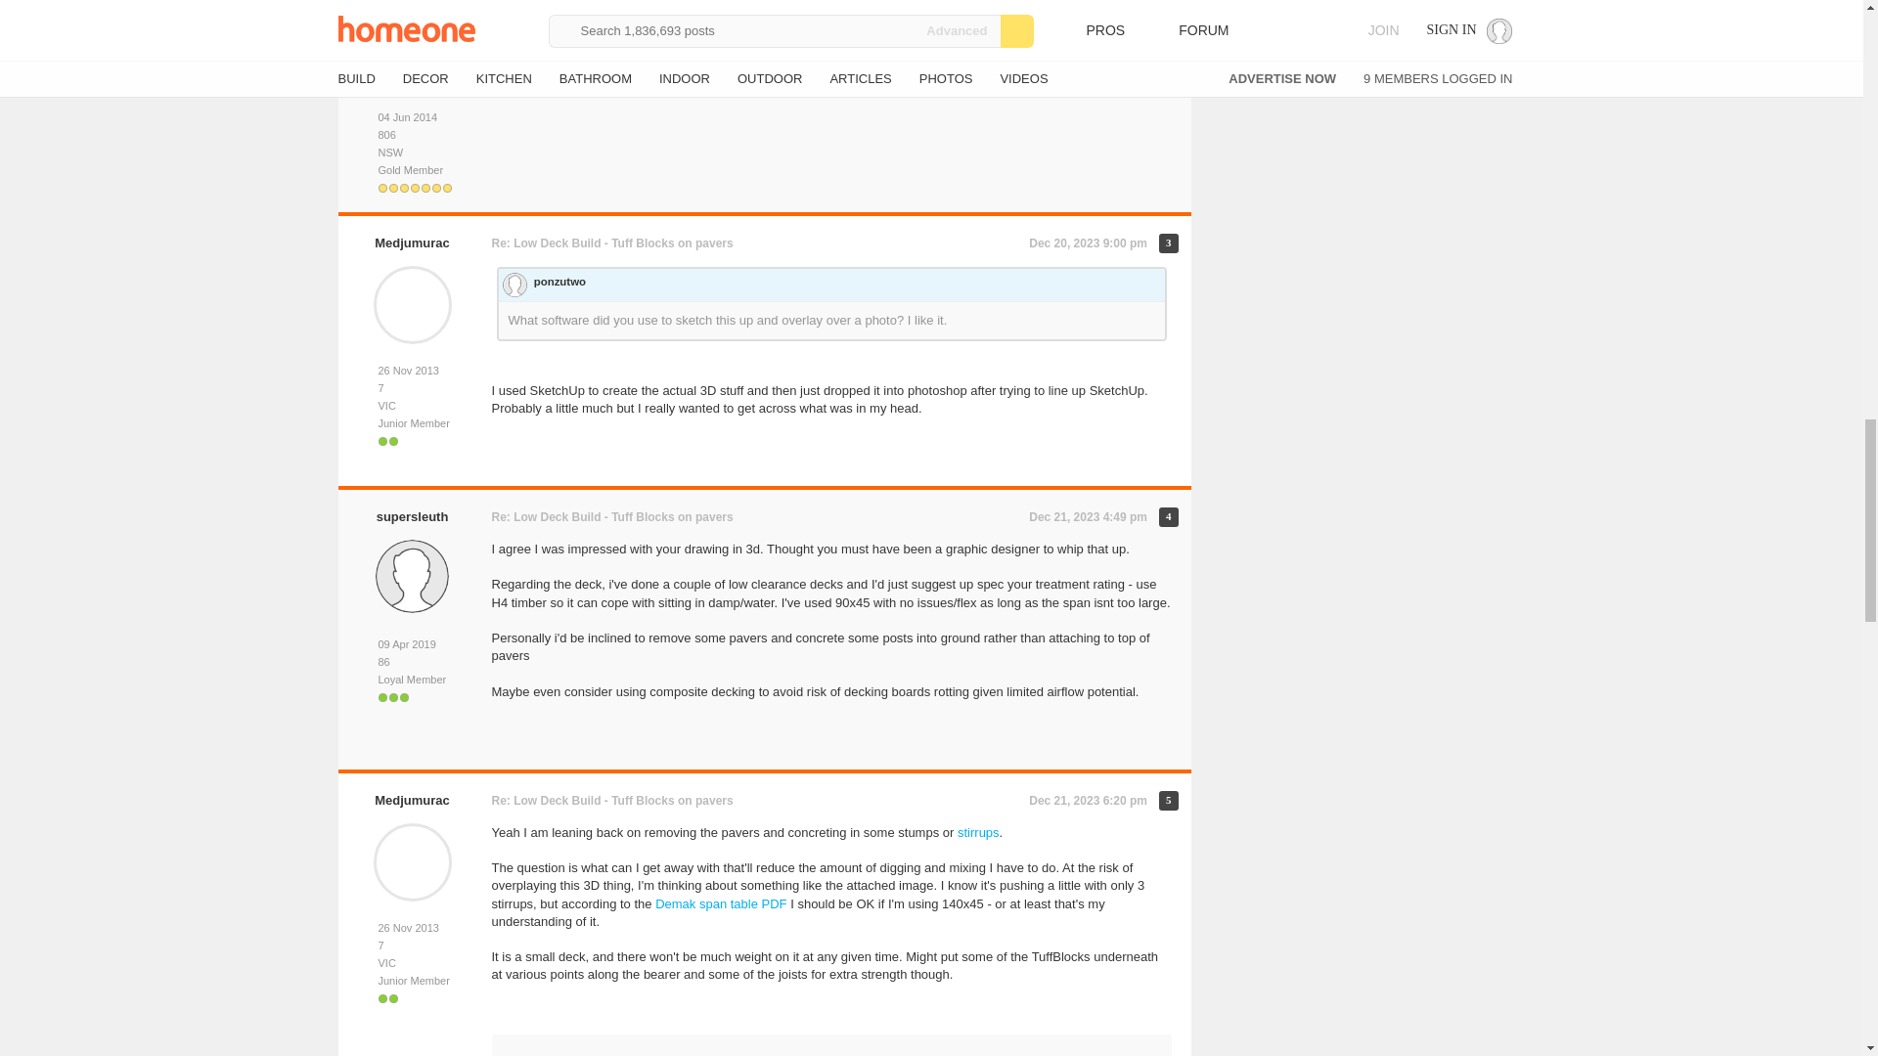 Image resolution: width=1878 pixels, height=1056 pixels. What do you see at coordinates (412, 407) in the screenshot?
I see `Location` at bounding box center [412, 407].